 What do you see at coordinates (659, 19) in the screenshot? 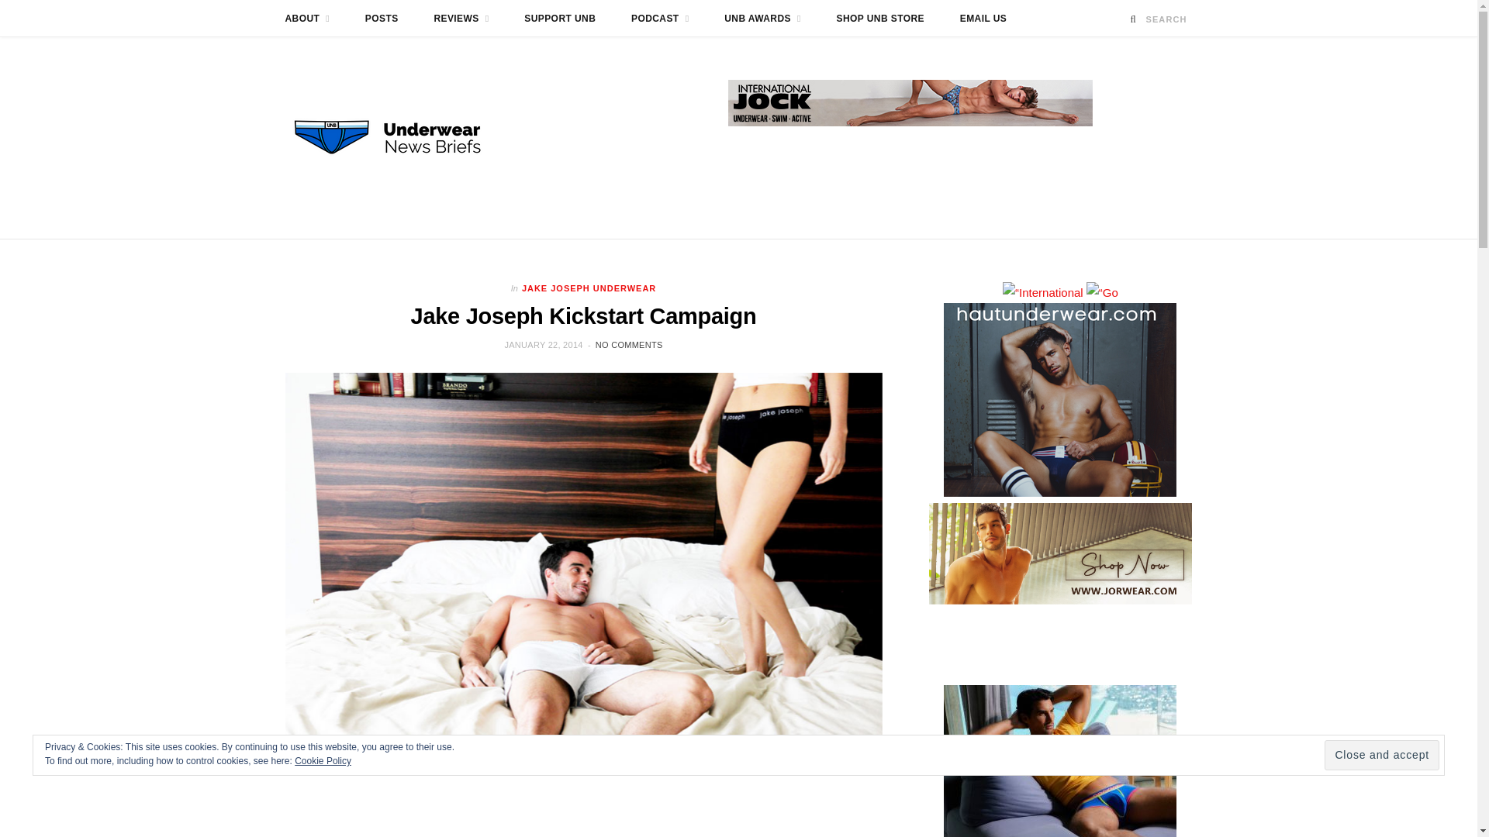
I see `PODCAST` at bounding box center [659, 19].